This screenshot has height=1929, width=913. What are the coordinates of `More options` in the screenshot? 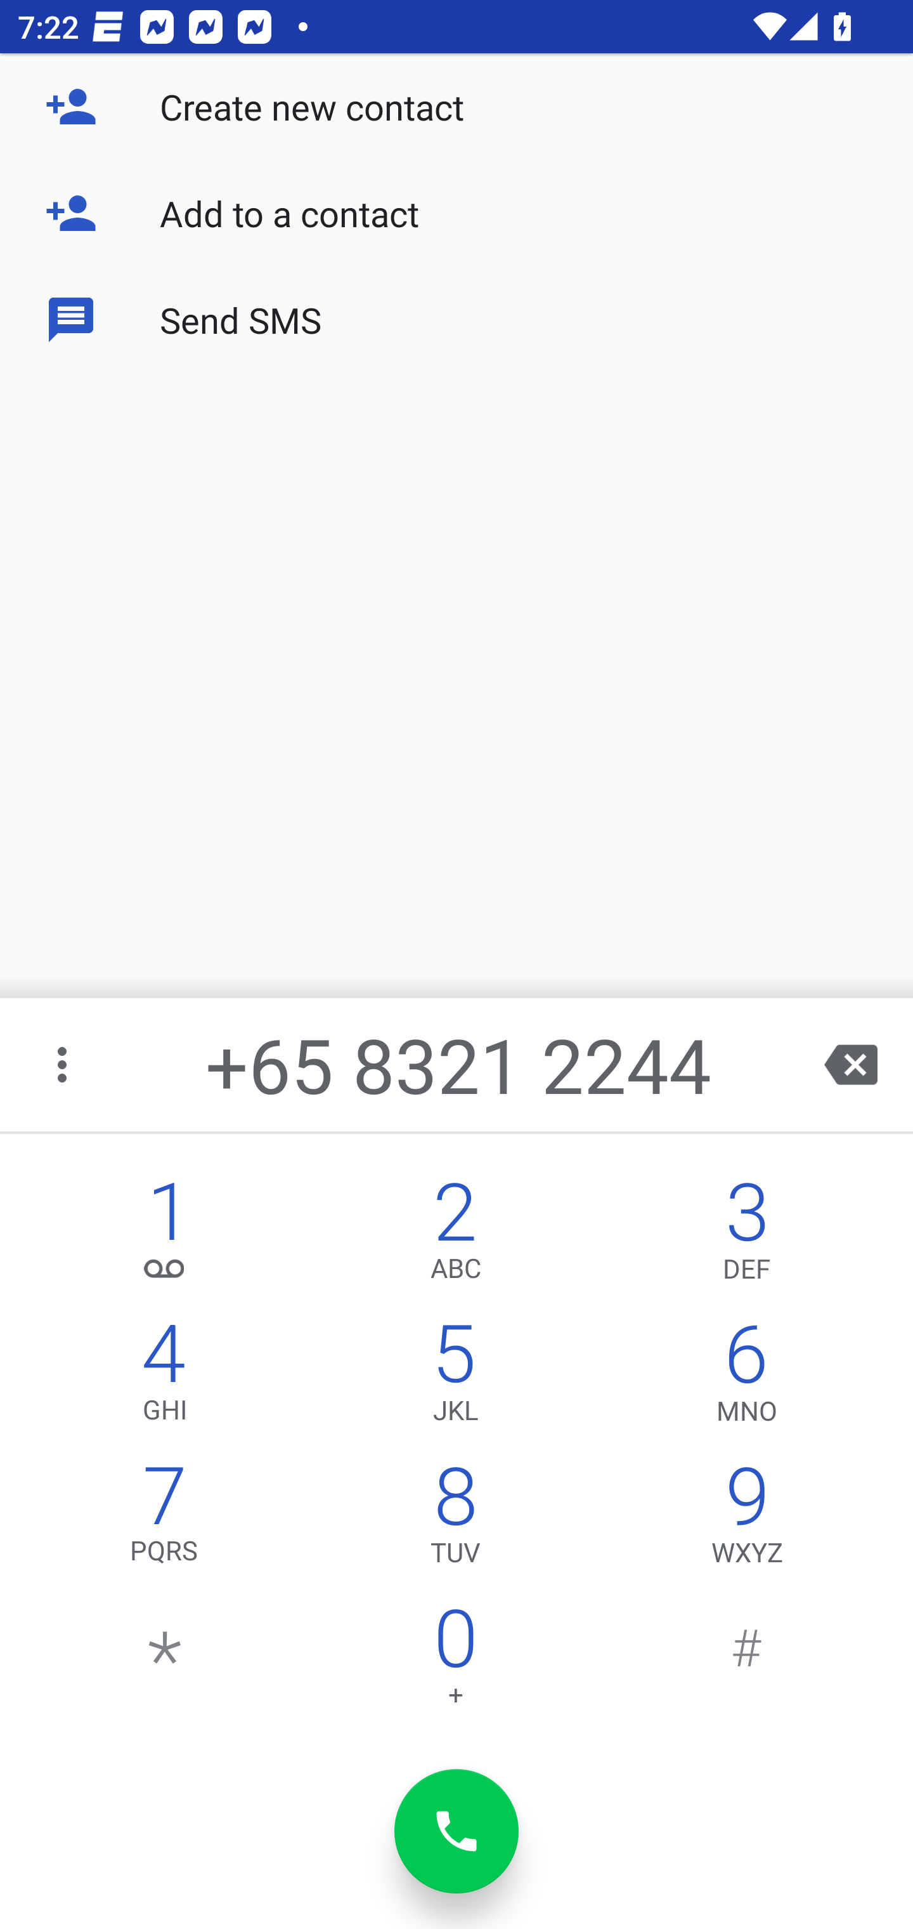 It's located at (64, 1065).